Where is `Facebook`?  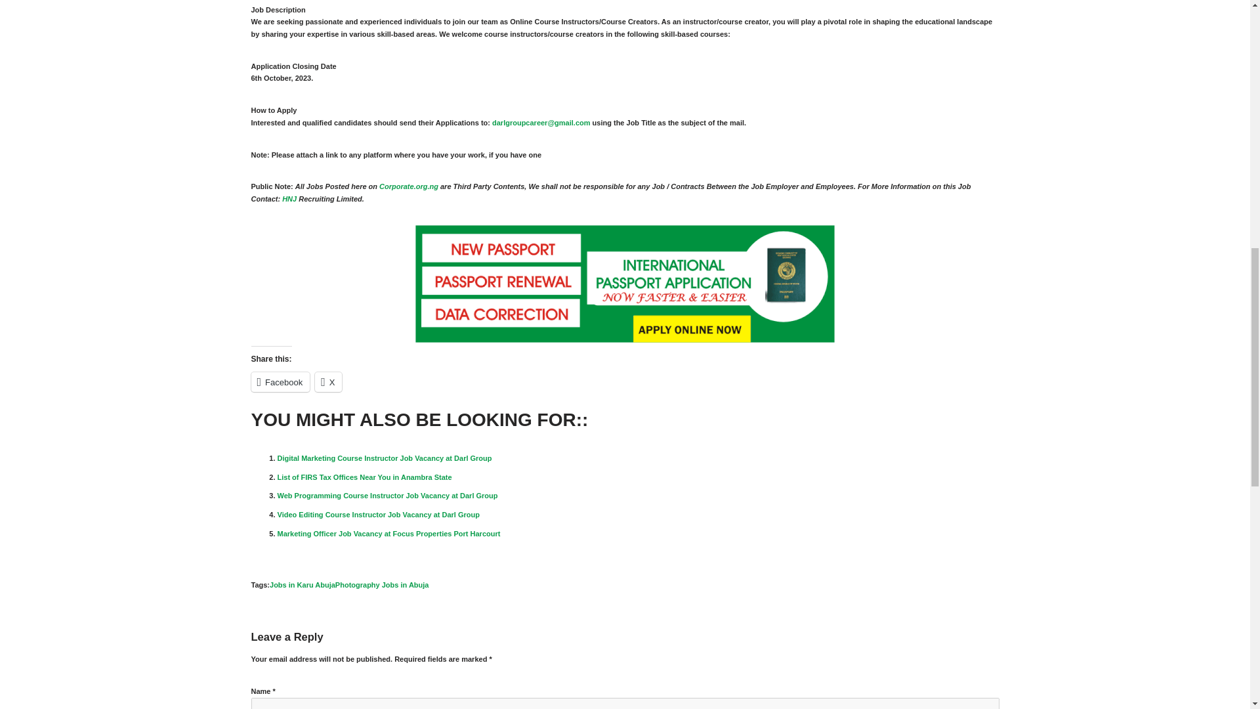 Facebook is located at coordinates (280, 382).